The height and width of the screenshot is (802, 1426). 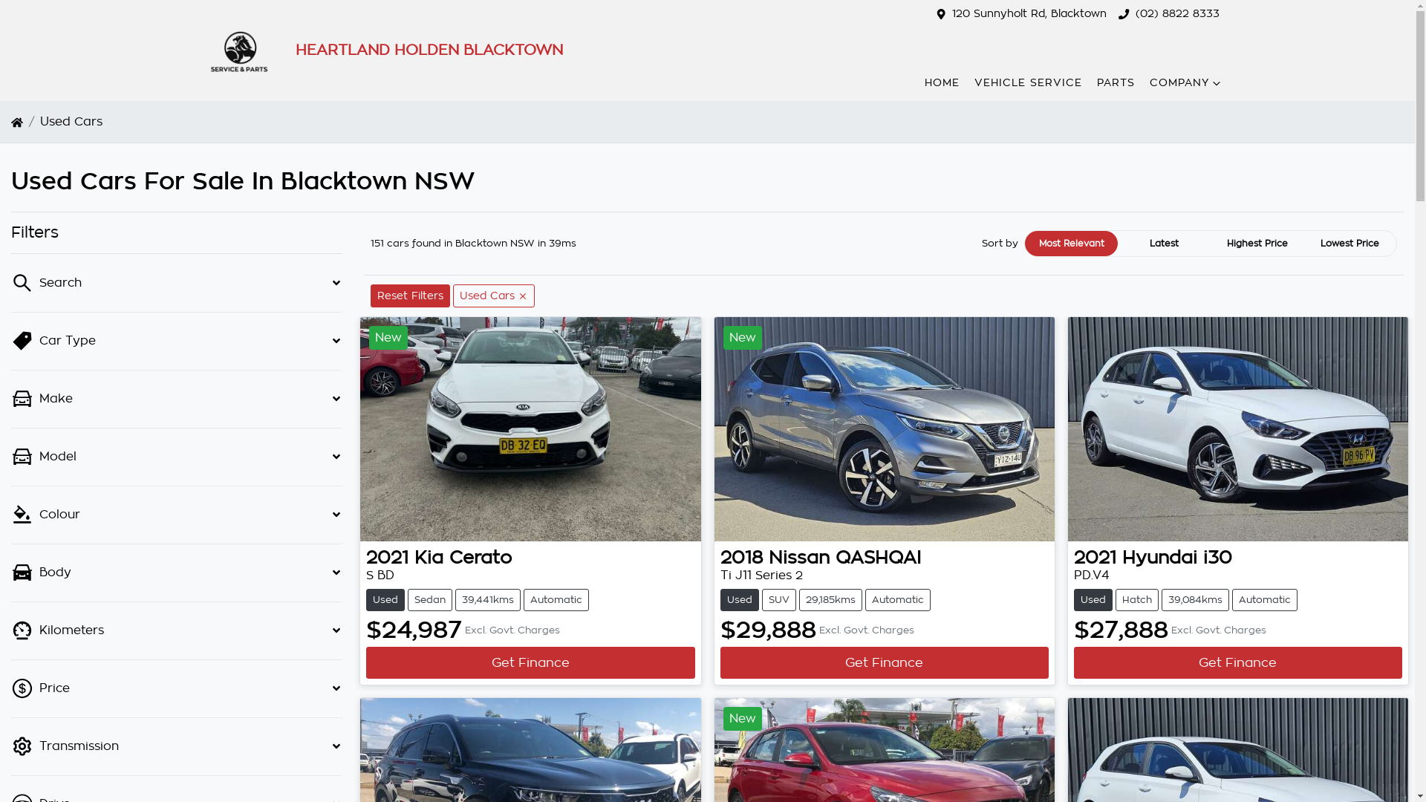 I want to click on Colour, so click(x=177, y=515).